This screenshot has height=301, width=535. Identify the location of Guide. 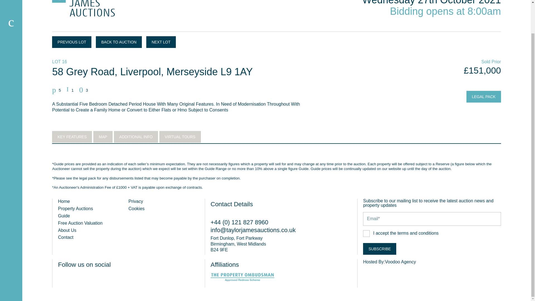
(64, 216).